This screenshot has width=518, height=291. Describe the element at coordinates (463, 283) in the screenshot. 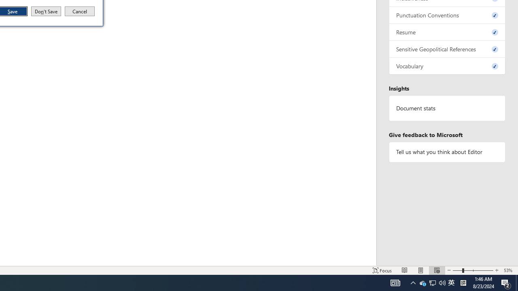

I see `Tray Input Indicator - Chinese (Simplified, China)` at that location.